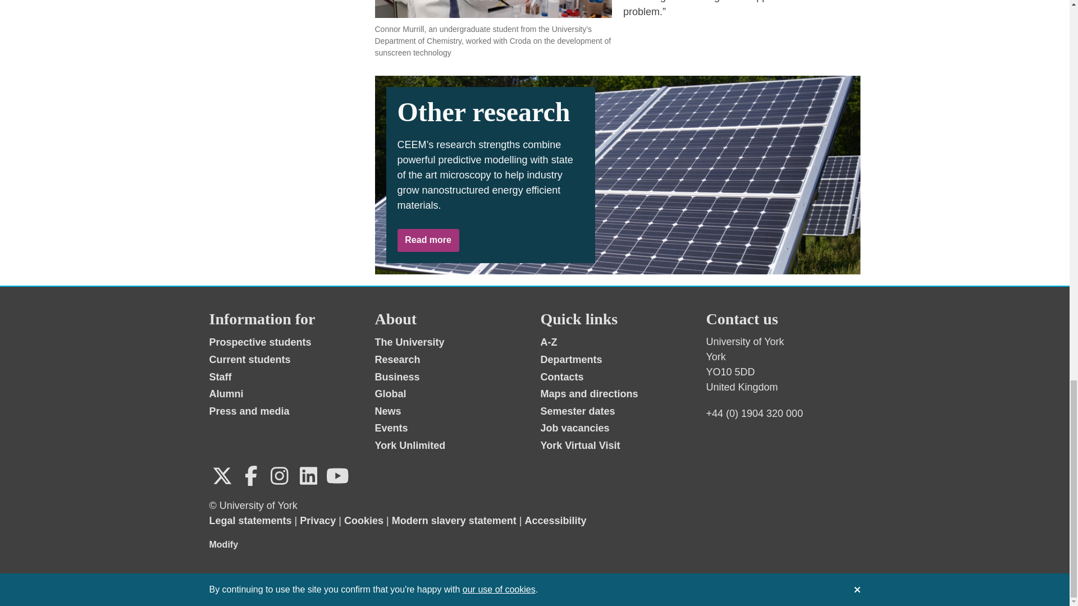  I want to click on Follow us on X, so click(222, 476).